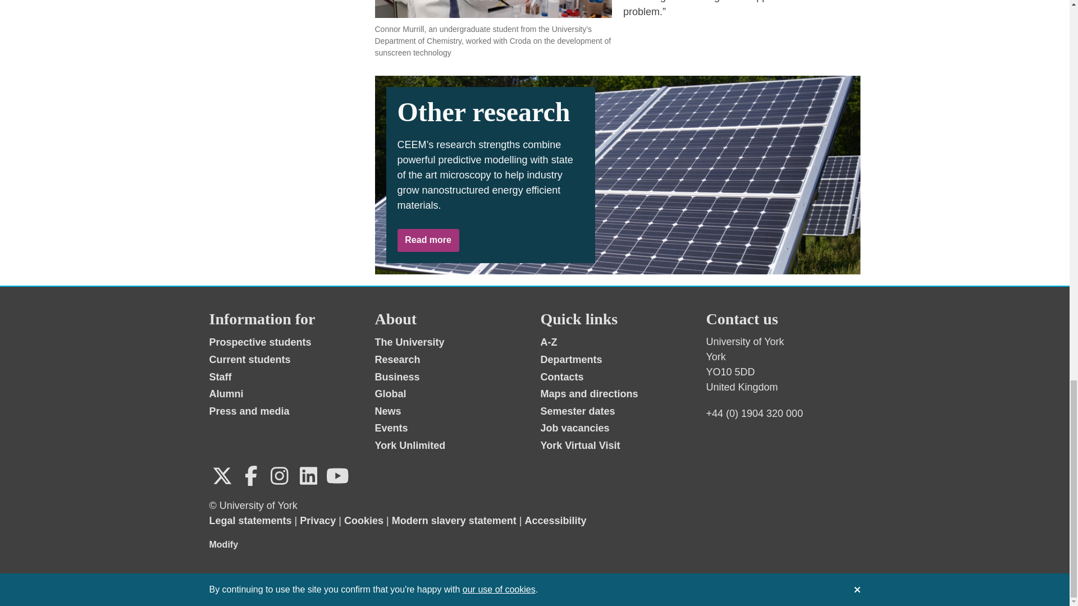  I want to click on Follow us on X, so click(222, 476).